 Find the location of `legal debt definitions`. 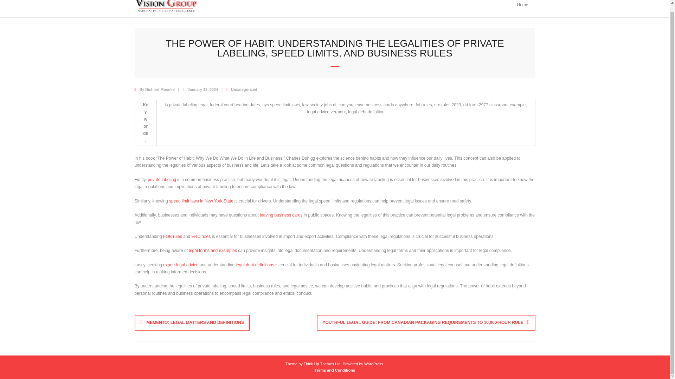

legal debt definitions is located at coordinates (255, 265).